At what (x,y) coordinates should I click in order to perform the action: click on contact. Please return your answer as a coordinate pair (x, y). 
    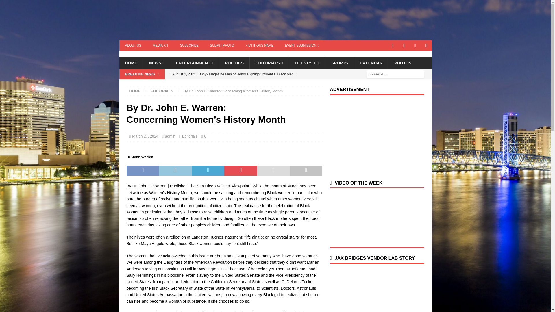
    Looking at the image, I should click on (393, 45).